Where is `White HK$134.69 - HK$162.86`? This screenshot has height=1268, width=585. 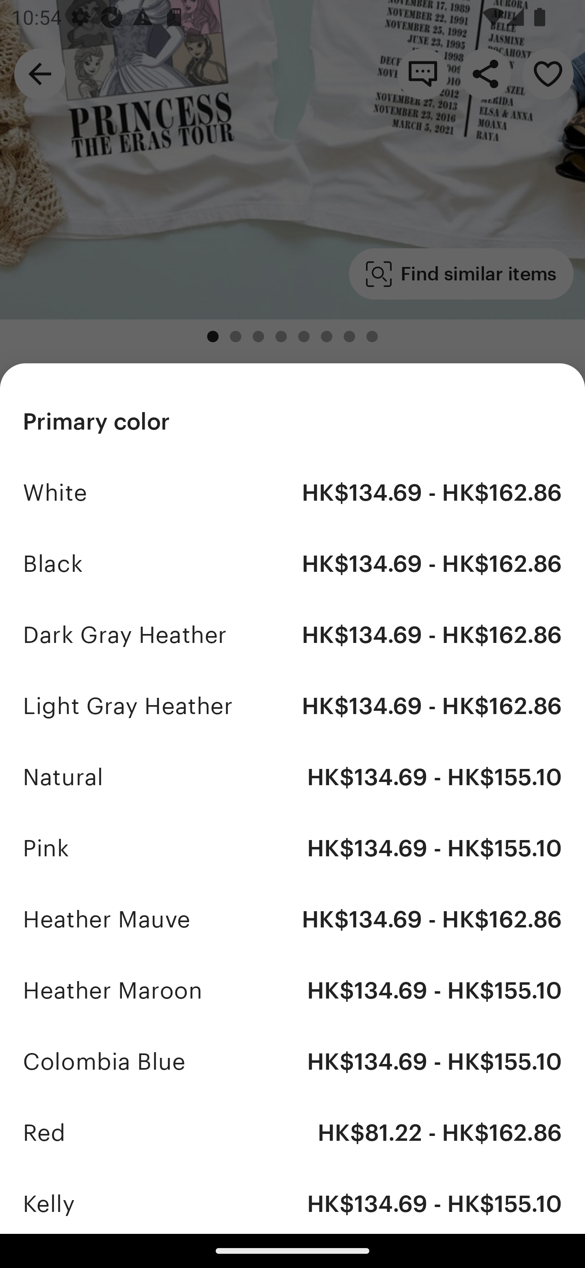
White HK$134.69 - HK$162.86 is located at coordinates (292, 493).